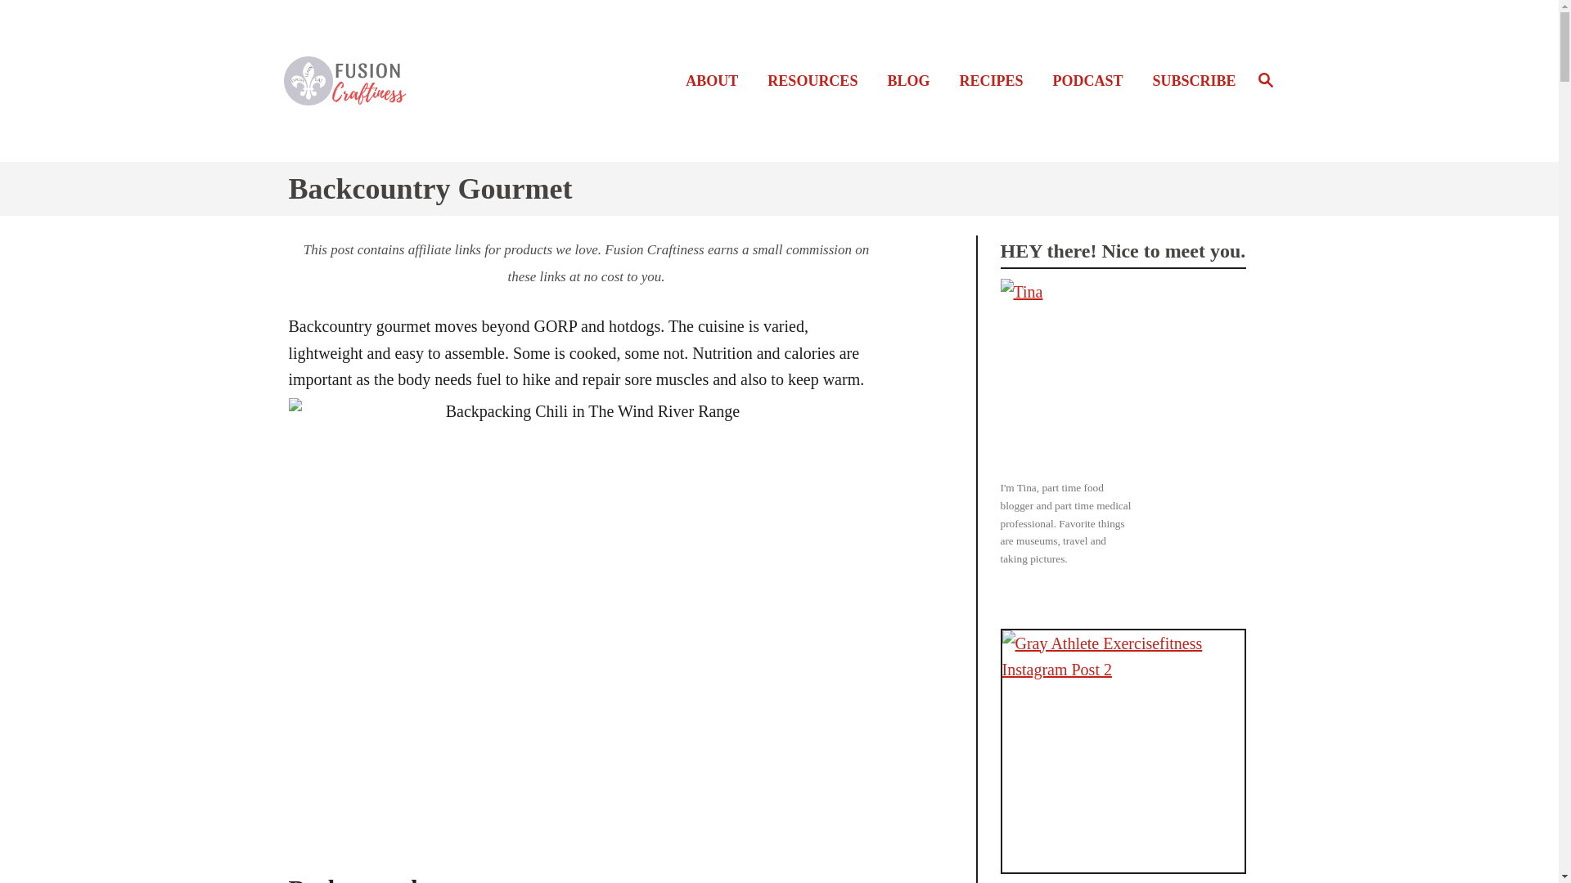 Image resolution: width=1571 pixels, height=883 pixels. Describe the element at coordinates (995, 82) in the screenshot. I see `fusion craftiness` at that location.